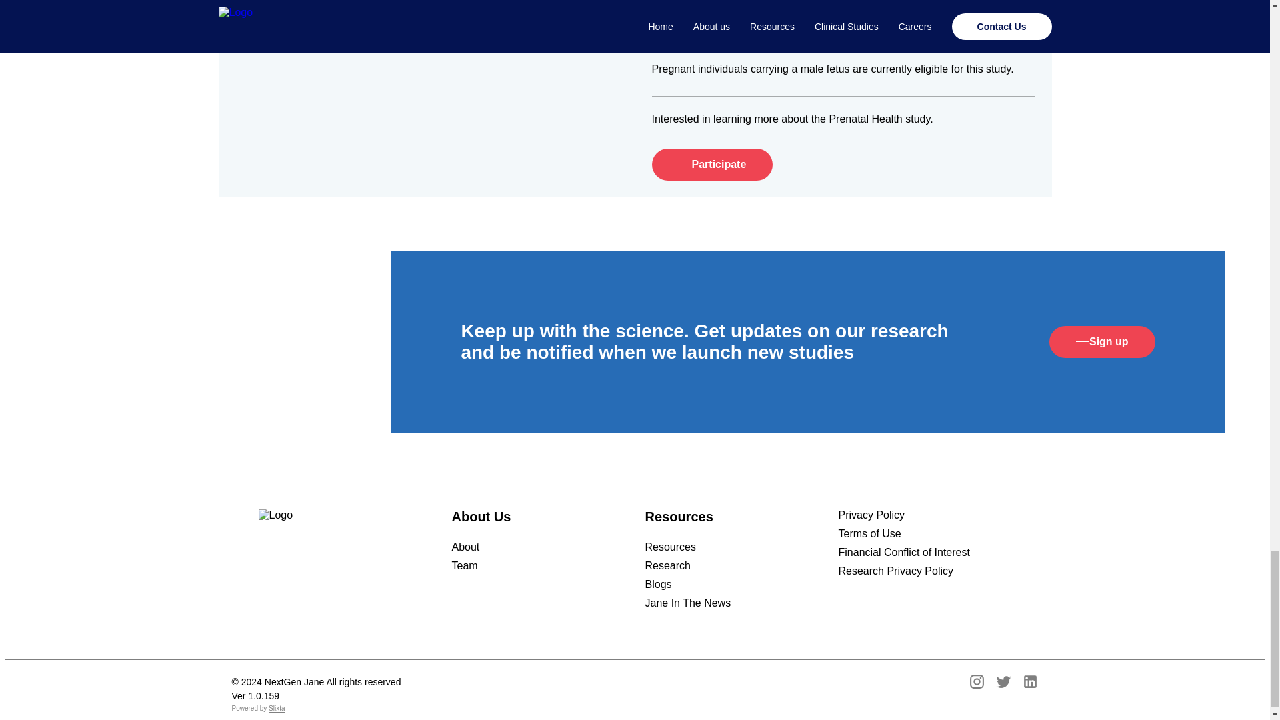 The height and width of the screenshot is (720, 1280). What do you see at coordinates (688, 603) in the screenshot?
I see `Jane In The News` at bounding box center [688, 603].